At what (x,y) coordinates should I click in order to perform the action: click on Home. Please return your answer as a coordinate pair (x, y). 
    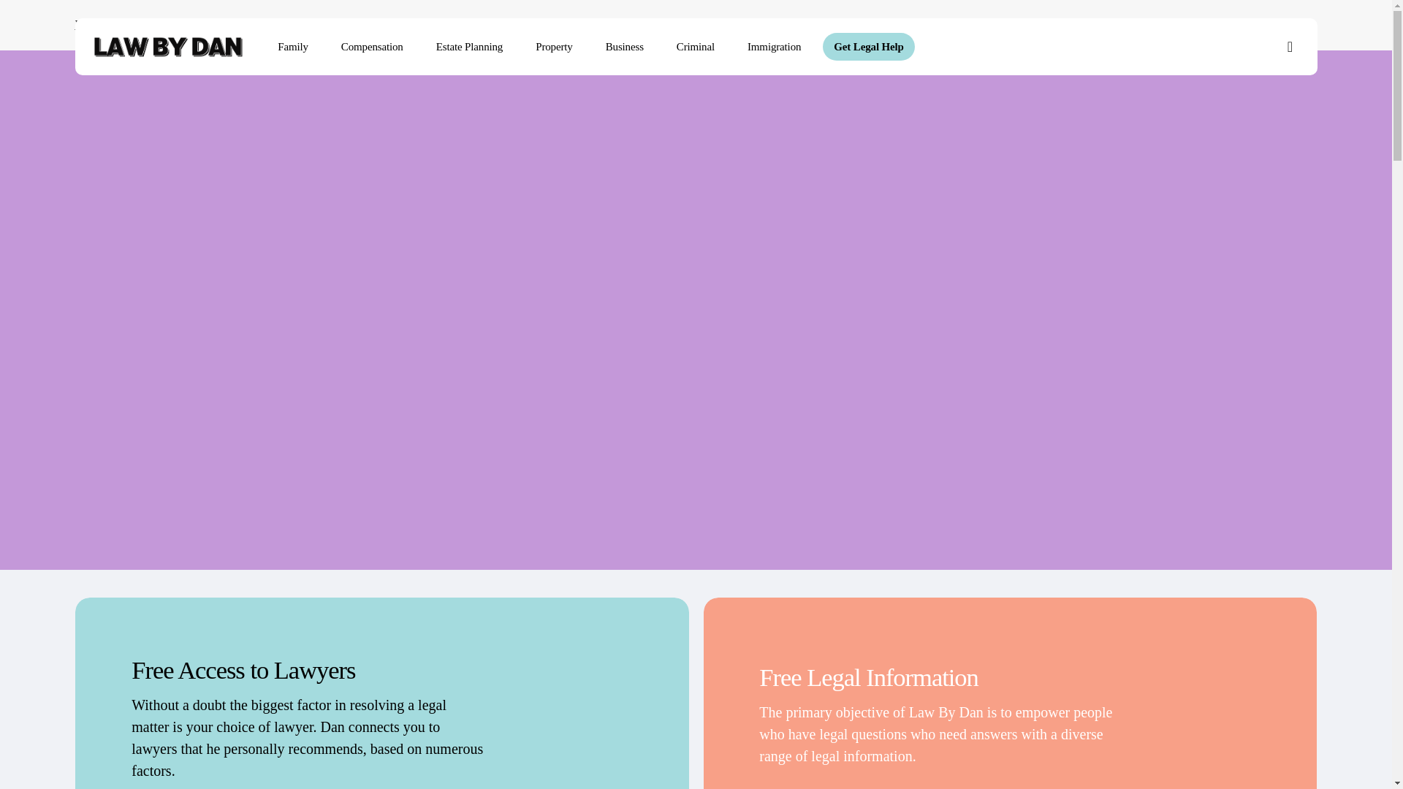
    Looking at the image, I should click on (88, 24).